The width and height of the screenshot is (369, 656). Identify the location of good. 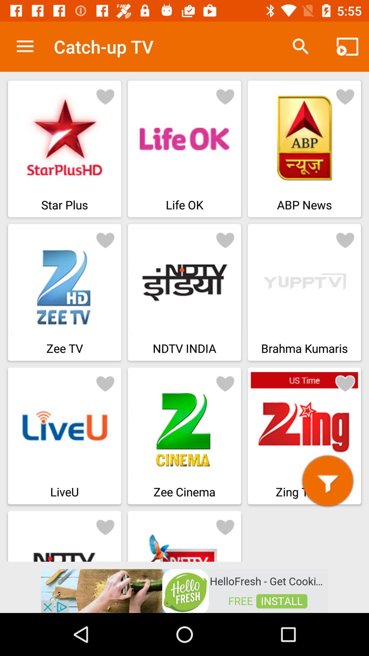
(345, 96).